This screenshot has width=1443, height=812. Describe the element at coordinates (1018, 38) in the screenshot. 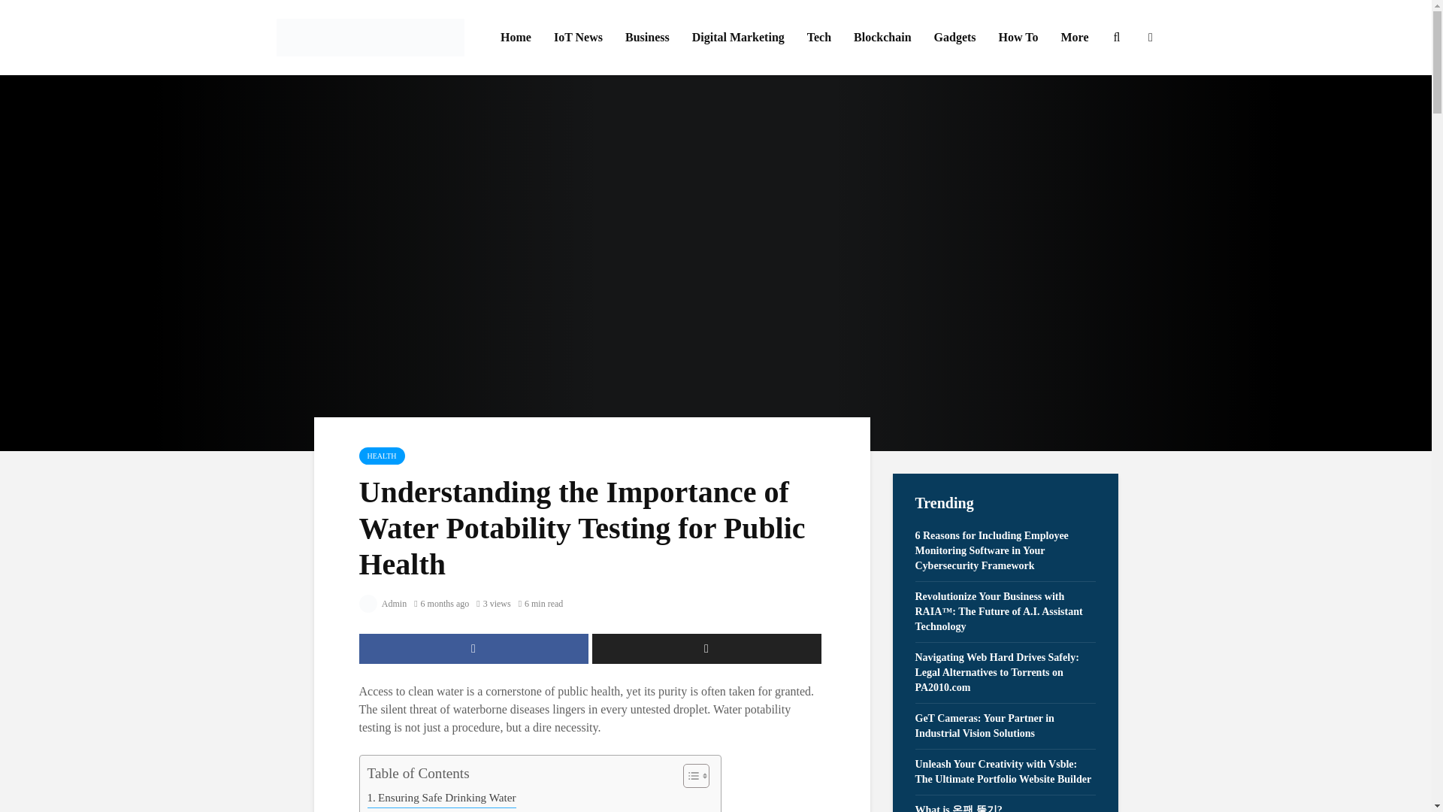

I see `How To` at that location.